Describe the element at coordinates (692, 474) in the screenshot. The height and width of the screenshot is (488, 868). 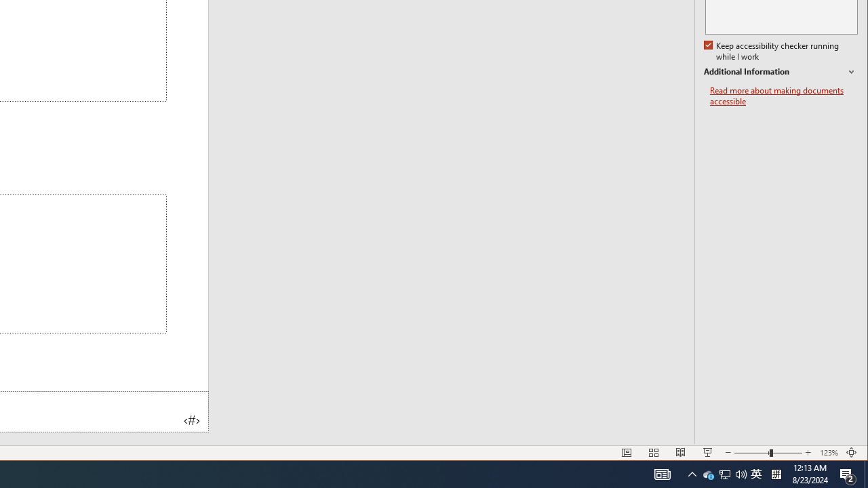
I see `User Promoted Notification Area` at that location.